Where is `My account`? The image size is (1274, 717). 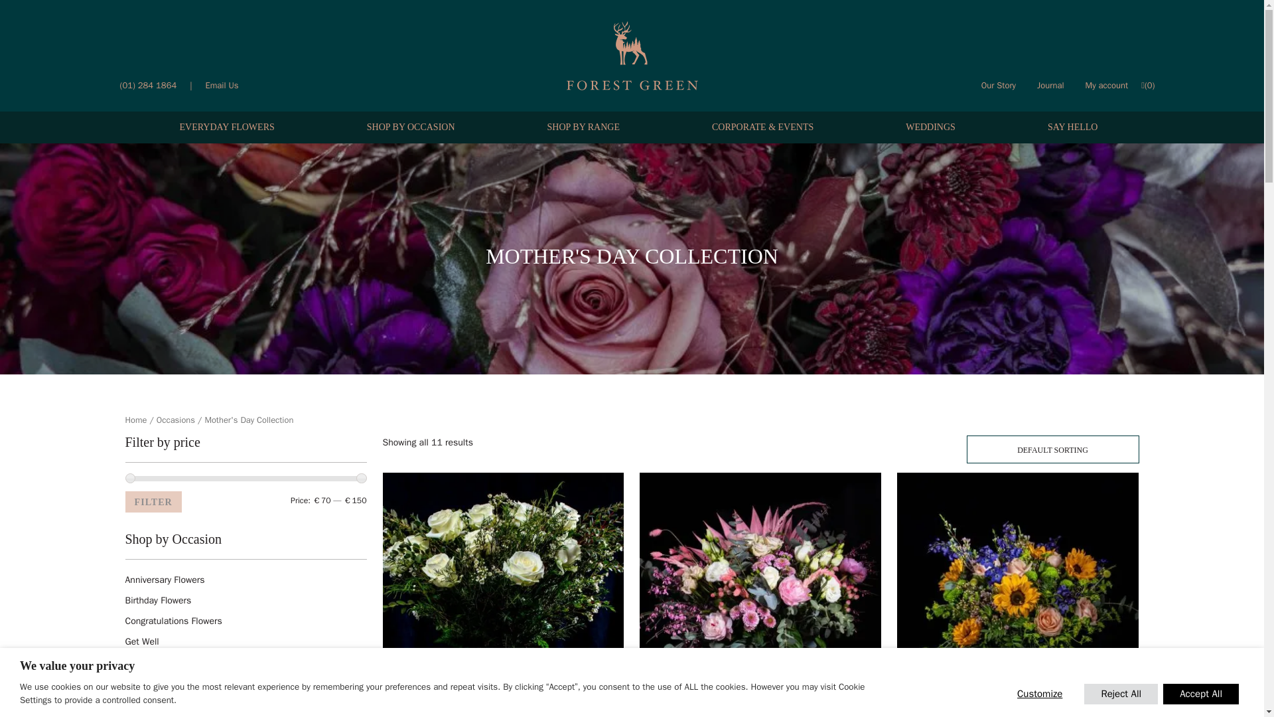 My account is located at coordinates (1107, 85).